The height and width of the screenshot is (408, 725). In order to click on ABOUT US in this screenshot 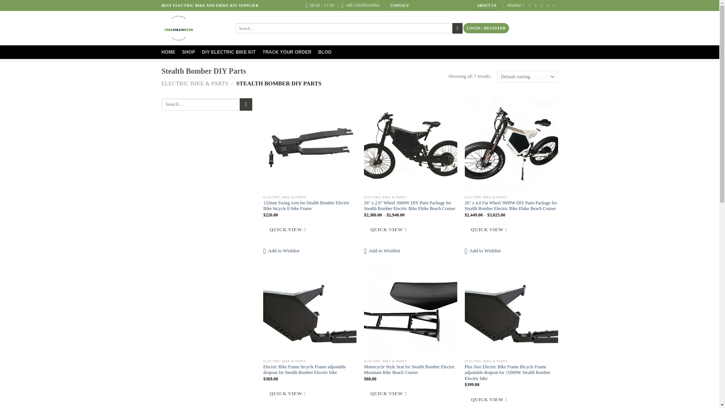, I will do `click(486, 5)`.